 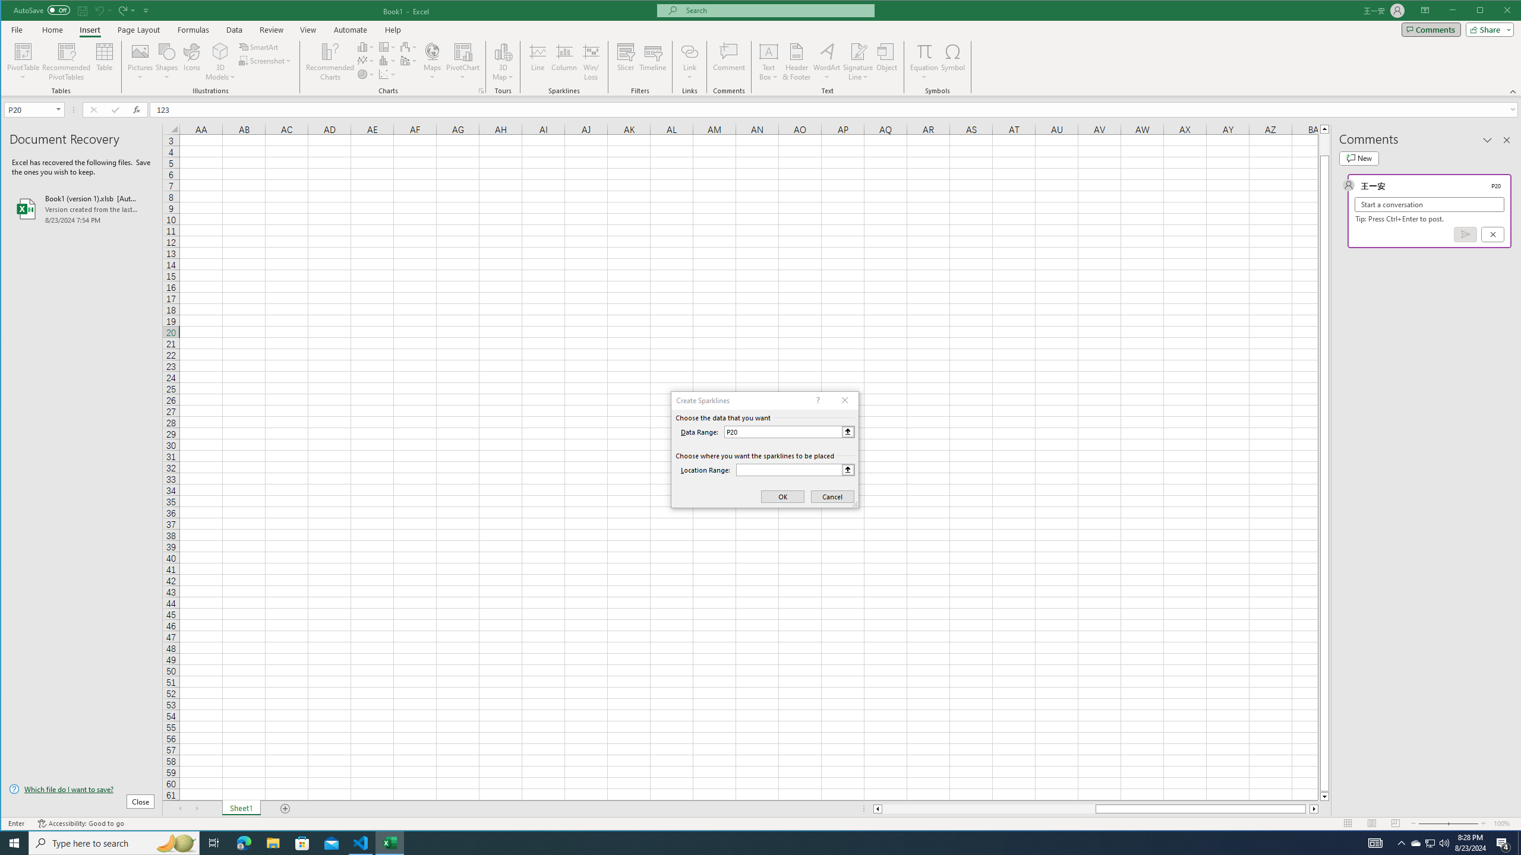 What do you see at coordinates (409, 46) in the screenshot?
I see `Insert Waterfall, Funnel, Stock, Surface, or Radar Chart` at bounding box center [409, 46].